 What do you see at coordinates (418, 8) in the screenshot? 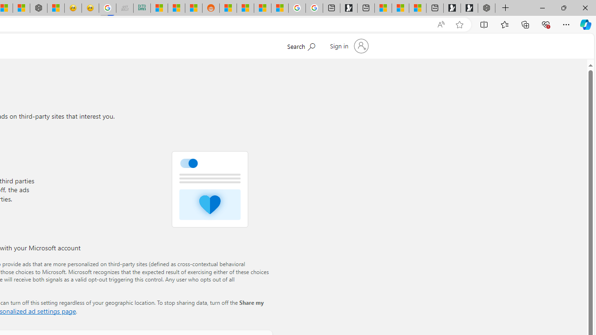
I see `These 3 Stocks Pay You More Than 5% to Own Them` at bounding box center [418, 8].